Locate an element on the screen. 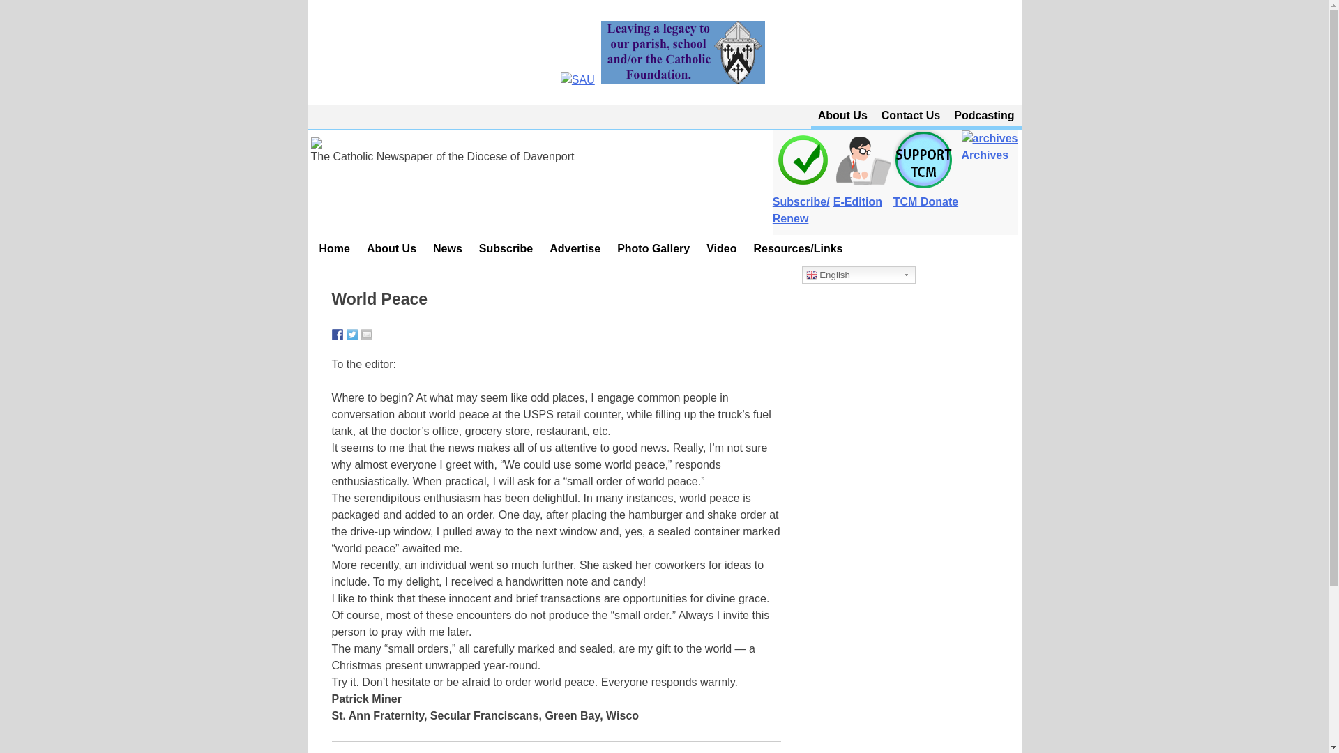 The image size is (1339, 753). Share by email is located at coordinates (367, 335).